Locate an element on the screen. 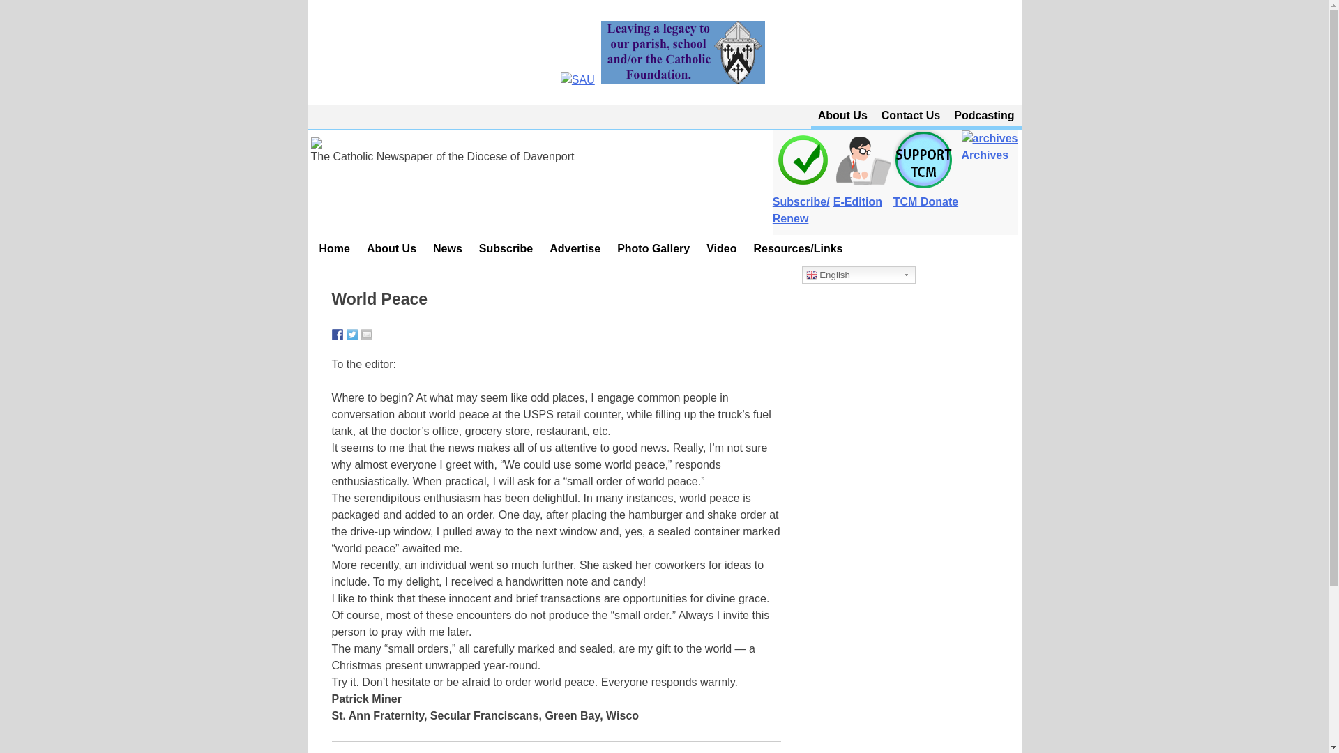 The image size is (1339, 753). Share by email is located at coordinates (367, 335).